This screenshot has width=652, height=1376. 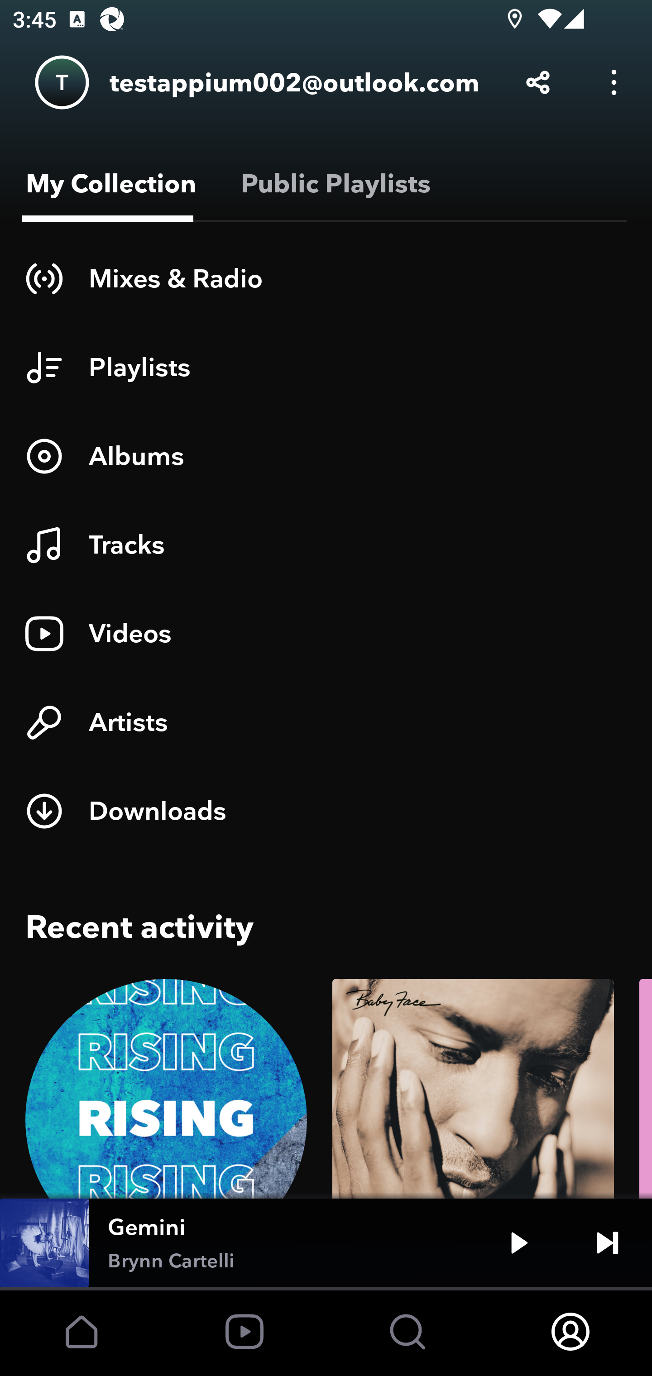 I want to click on Gemini Brynn Cartelli Play, so click(x=326, y=1243).